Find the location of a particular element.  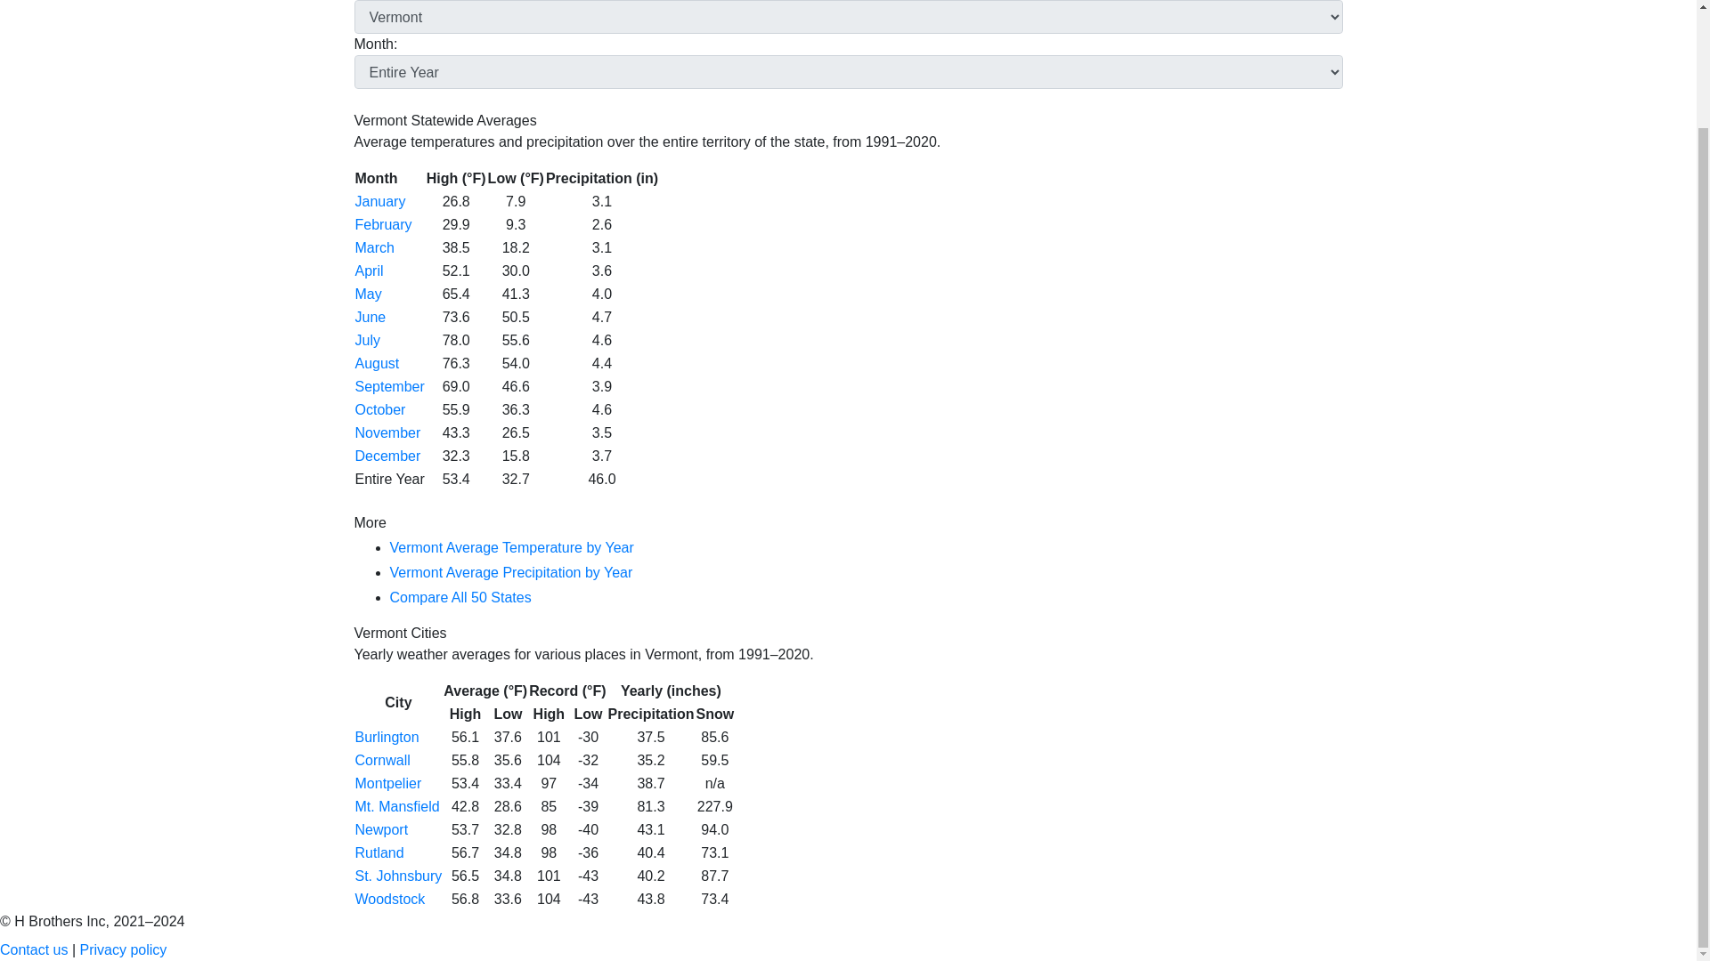

October is located at coordinates (379, 409).